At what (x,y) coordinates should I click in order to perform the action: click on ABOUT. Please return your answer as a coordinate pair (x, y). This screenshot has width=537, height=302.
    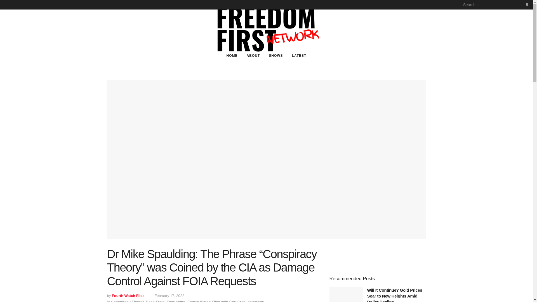
    Looking at the image, I should click on (253, 55).